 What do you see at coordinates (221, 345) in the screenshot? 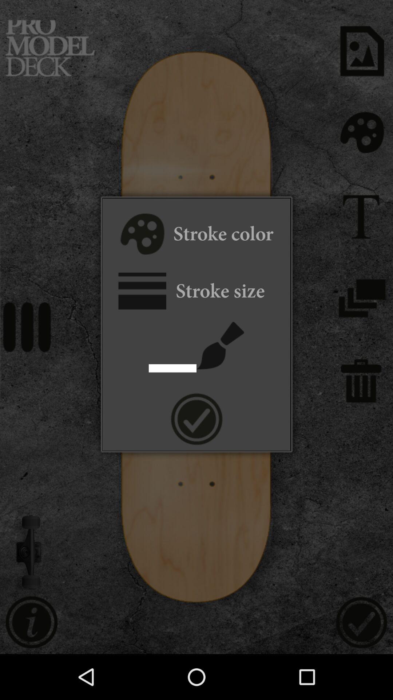
I see `click the icon below the stroke size app` at bounding box center [221, 345].